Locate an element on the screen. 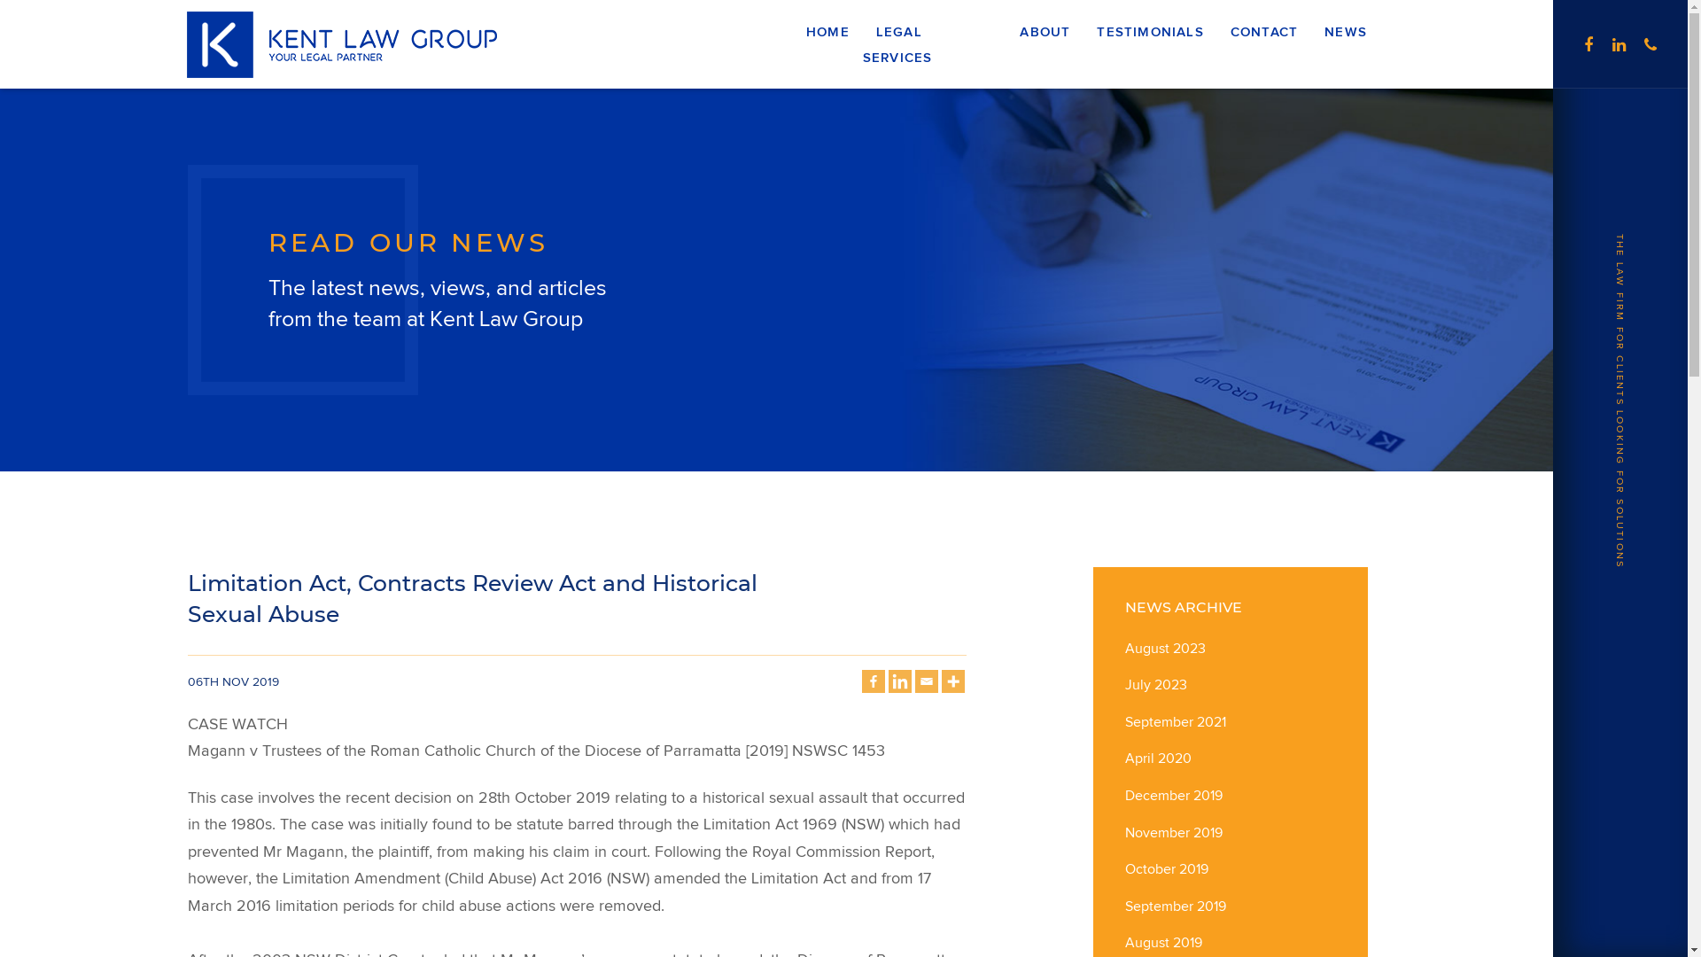  November 2019 is located at coordinates (1174, 833).